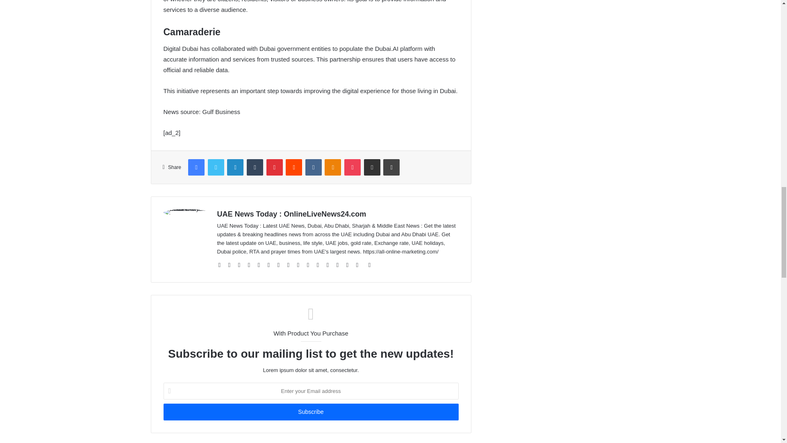  I want to click on Subscribe, so click(310, 412).